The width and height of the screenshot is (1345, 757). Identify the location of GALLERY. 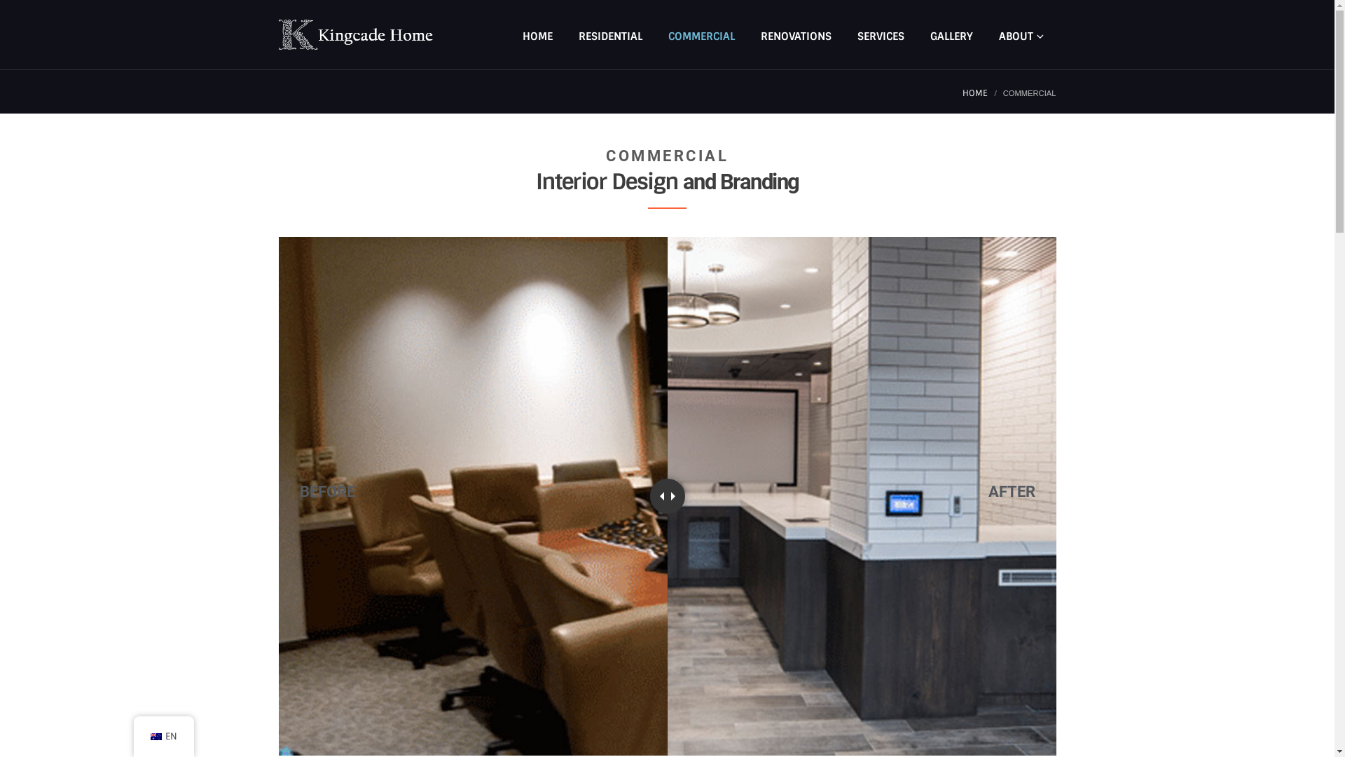
(951, 35).